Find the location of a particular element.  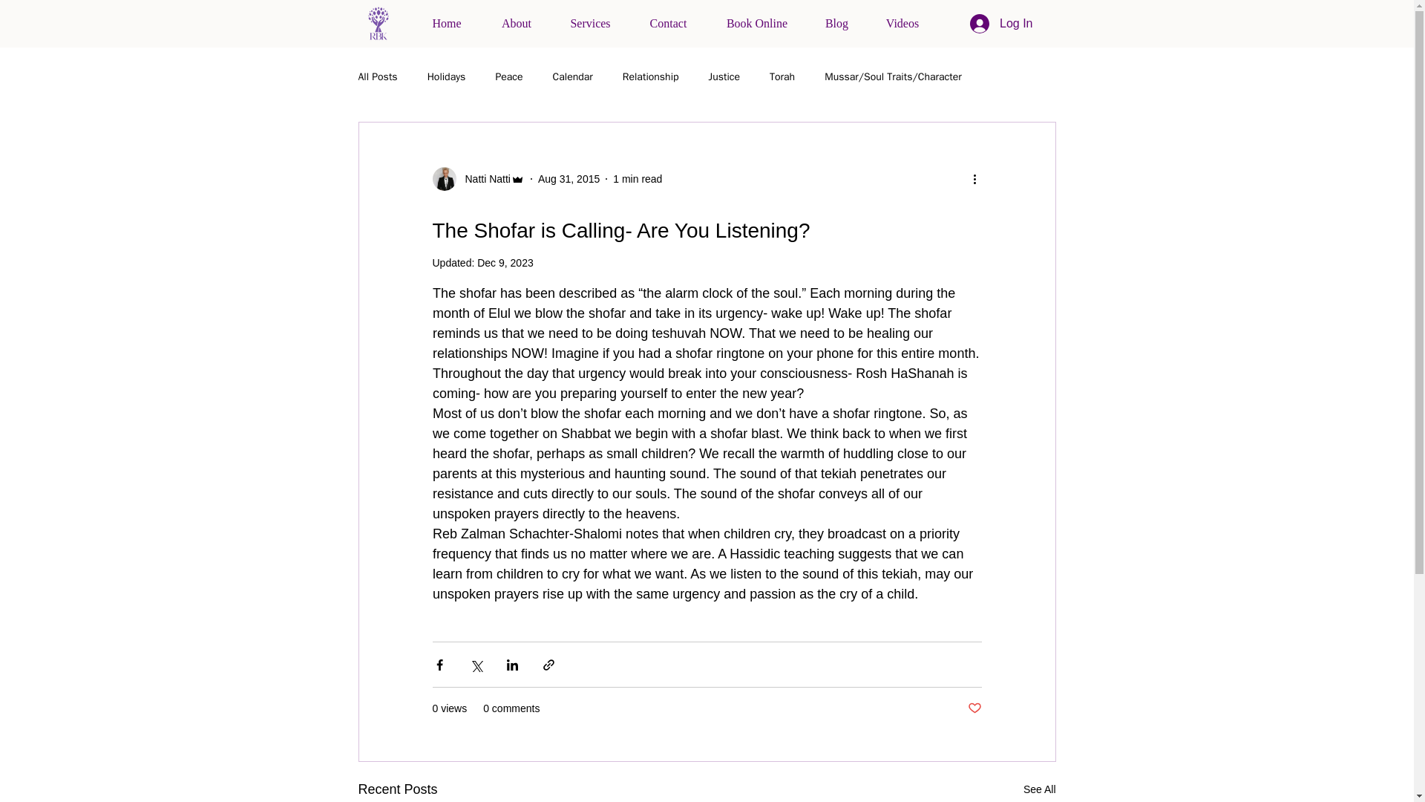

Peace is located at coordinates (508, 77).